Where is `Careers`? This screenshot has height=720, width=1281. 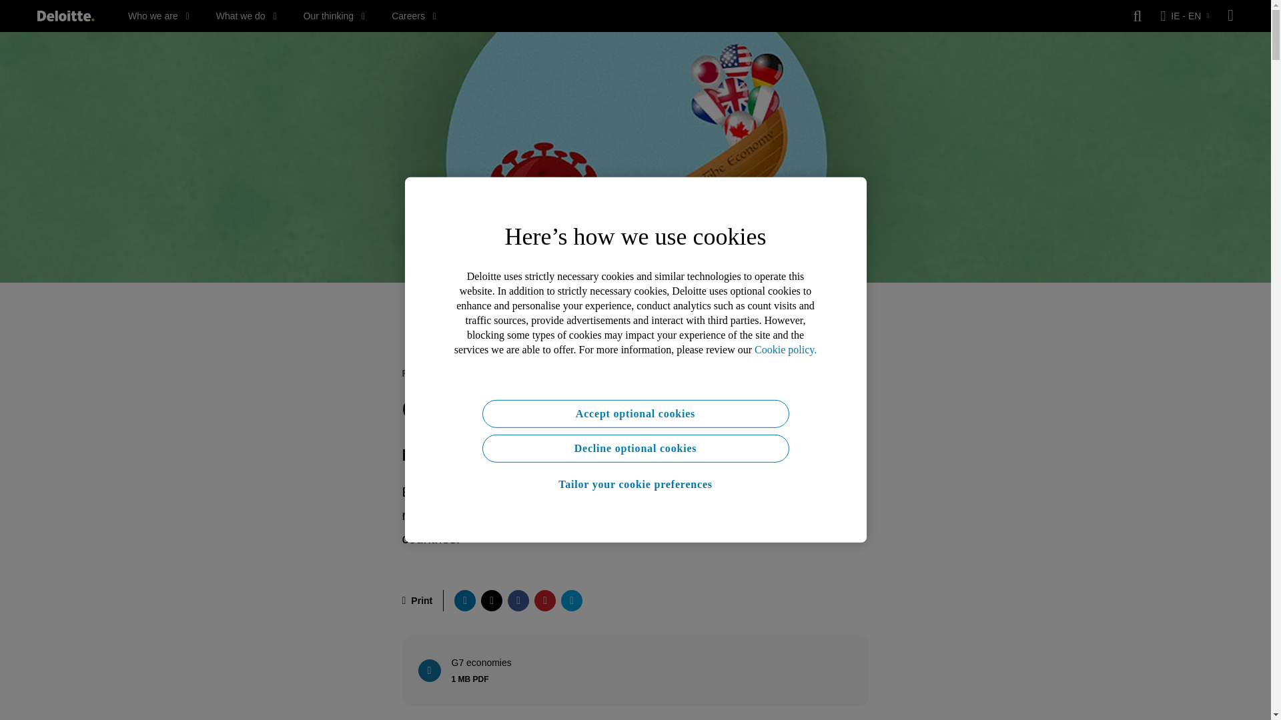
Careers is located at coordinates (414, 16).